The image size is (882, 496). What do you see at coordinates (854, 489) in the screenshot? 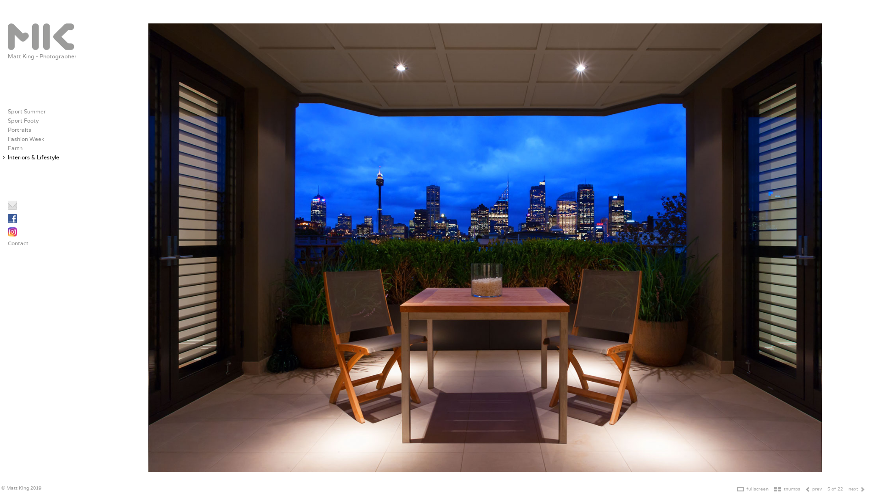
I see `next` at bounding box center [854, 489].